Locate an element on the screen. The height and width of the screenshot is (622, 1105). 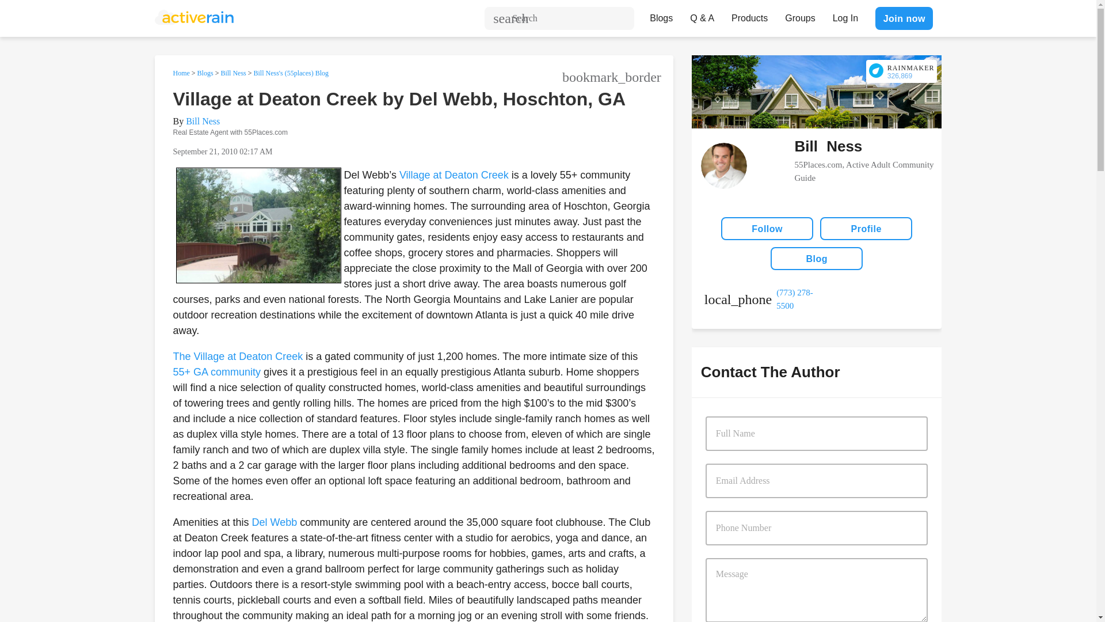
Bill Ness is located at coordinates (233, 73).